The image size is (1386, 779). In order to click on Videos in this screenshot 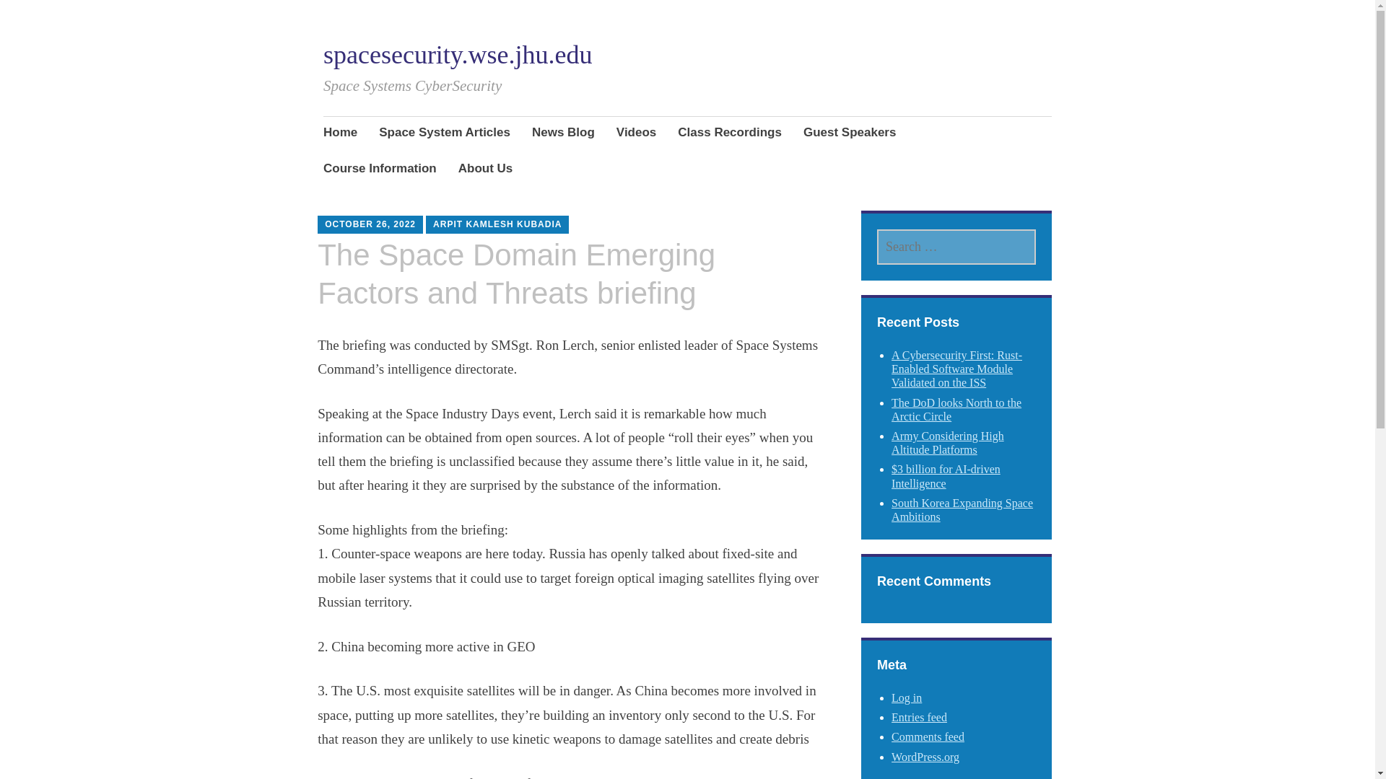, I will do `click(636, 133)`.